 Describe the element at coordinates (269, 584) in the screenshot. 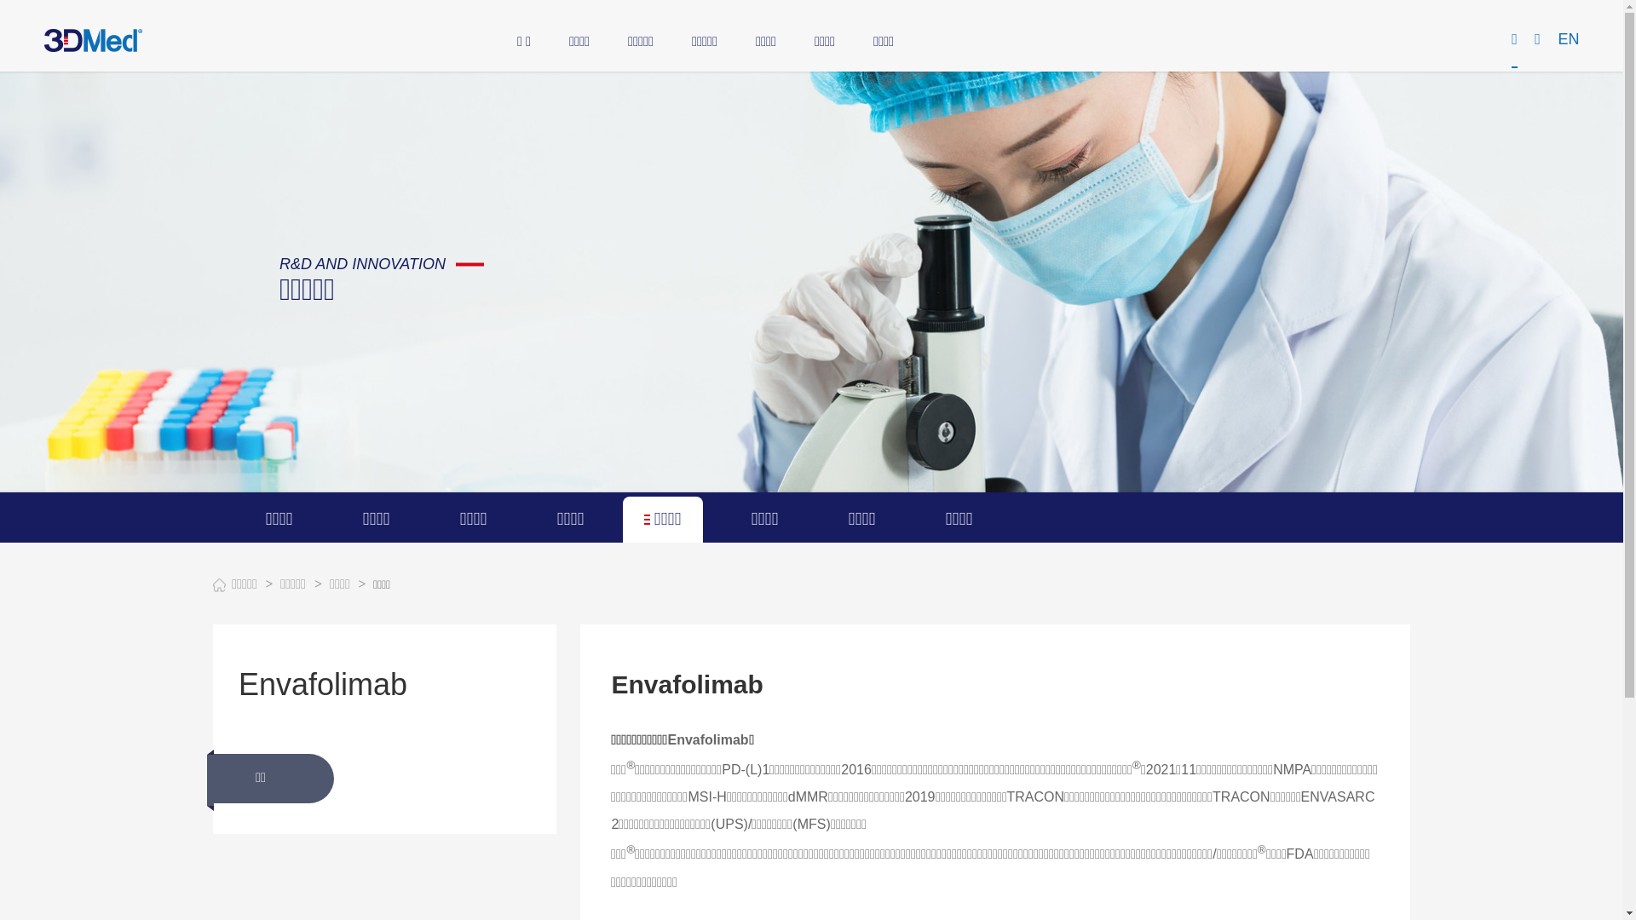

I see `>` at that location.